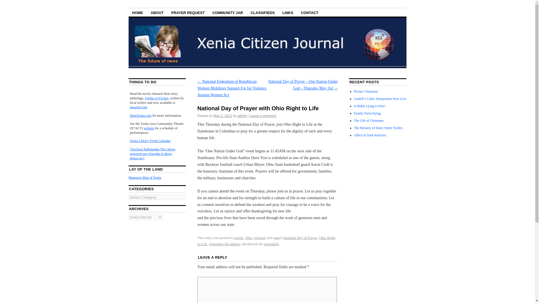 The image size is (539, 303). What do you see at coordinates (188, 12) in the screenshot?
I see `PRAYER REQUEST` at bounding box center [188, 12].